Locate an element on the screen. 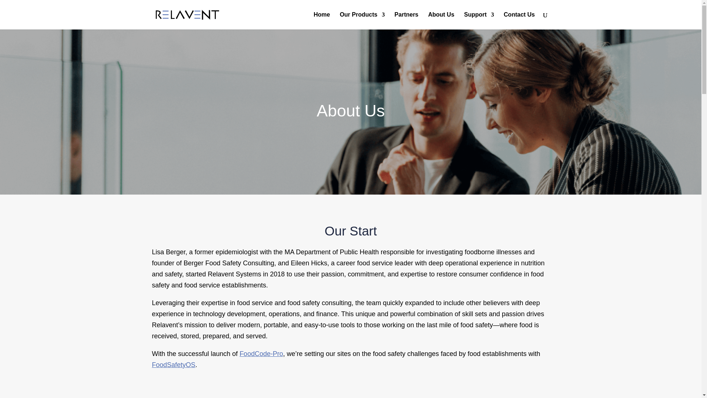 This screenshot has width=707, height=398. About Us is located at coordinates (441, 21).